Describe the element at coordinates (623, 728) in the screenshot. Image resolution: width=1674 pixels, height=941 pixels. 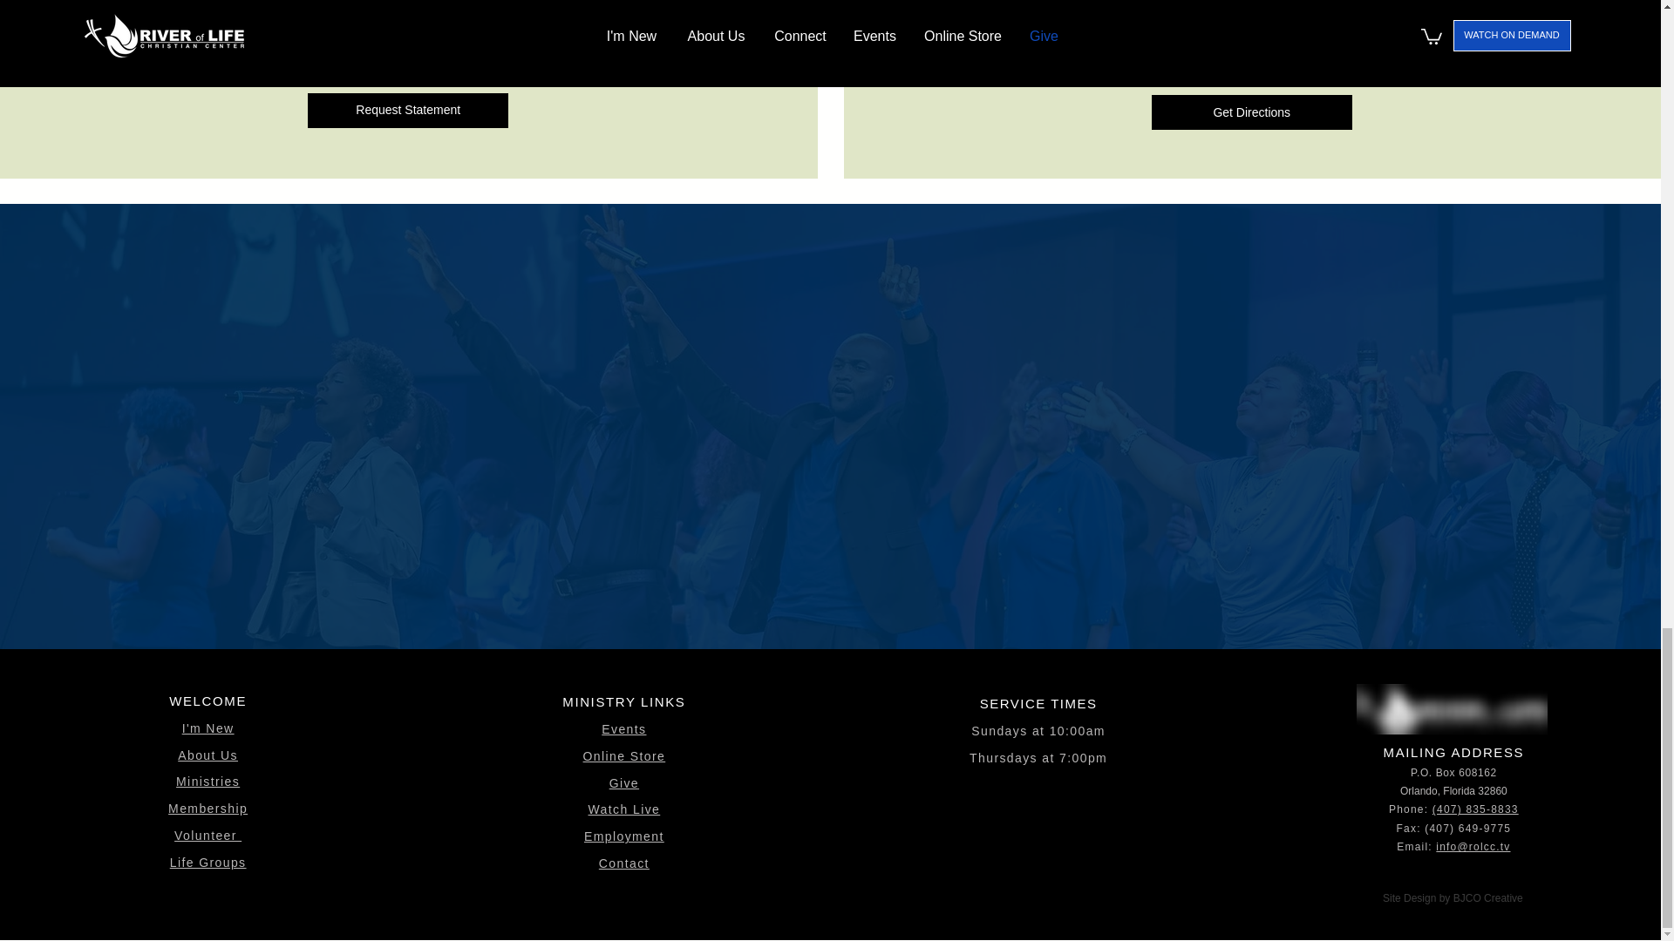
I see `Events` at that location.